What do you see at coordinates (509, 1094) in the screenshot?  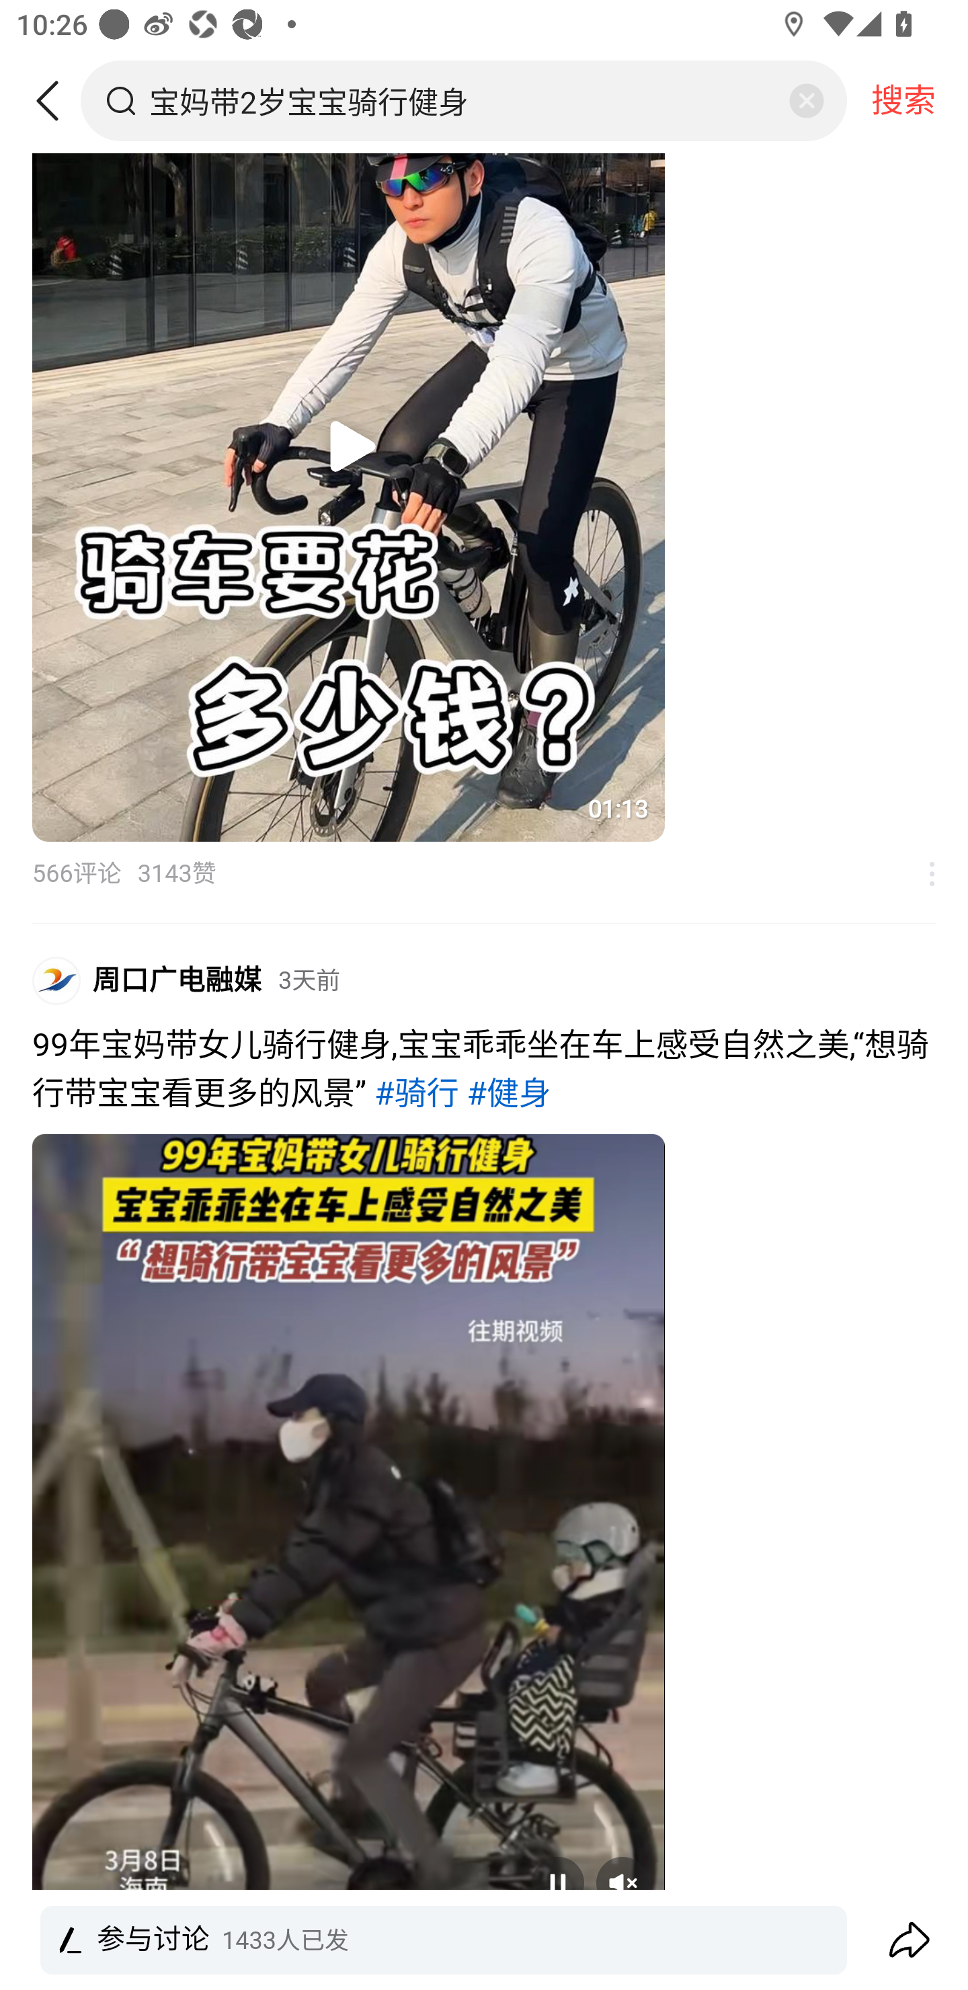 I see `#健身` at bounding box center [509, 1094].